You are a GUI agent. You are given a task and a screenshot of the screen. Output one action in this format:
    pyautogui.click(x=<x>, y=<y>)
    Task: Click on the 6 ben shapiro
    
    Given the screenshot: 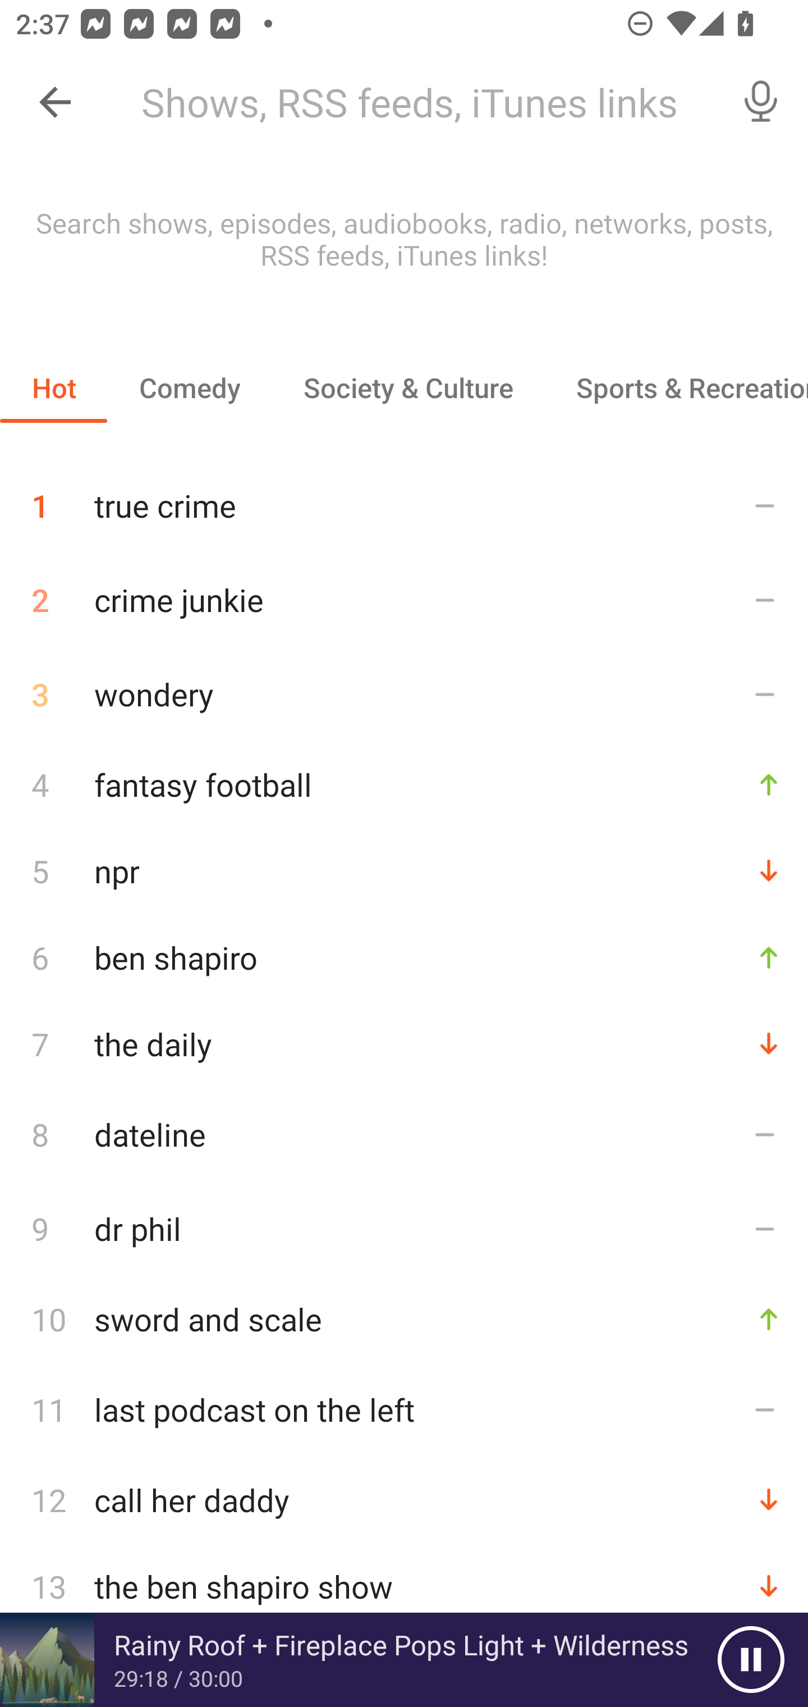 What is the action you would take?
    pyautogui.click(x=404, y=957)
    